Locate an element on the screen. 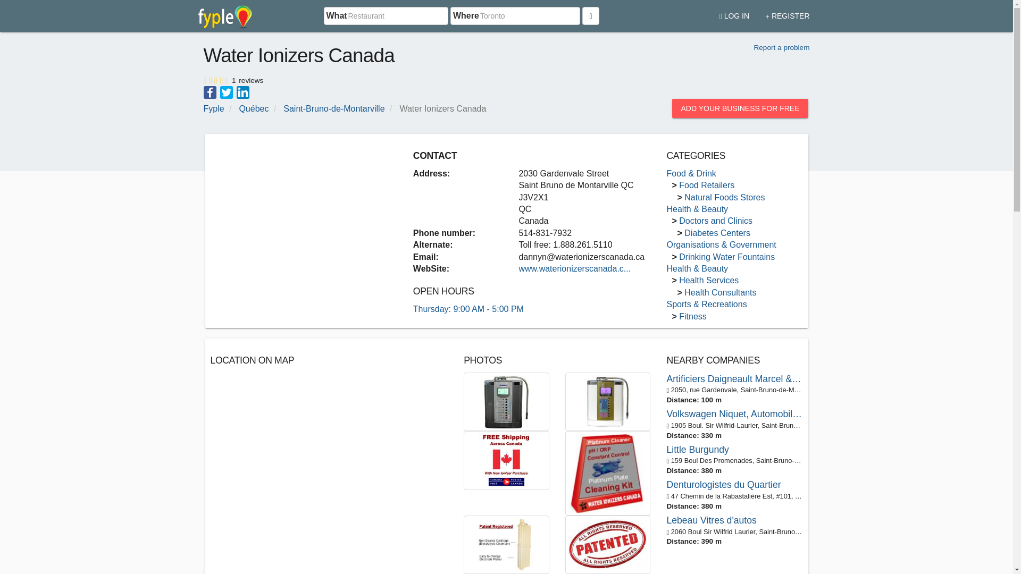 Image resolution: width=1021 pixels, height=574 pixels. Fyple is located at coordinates (213, 108).